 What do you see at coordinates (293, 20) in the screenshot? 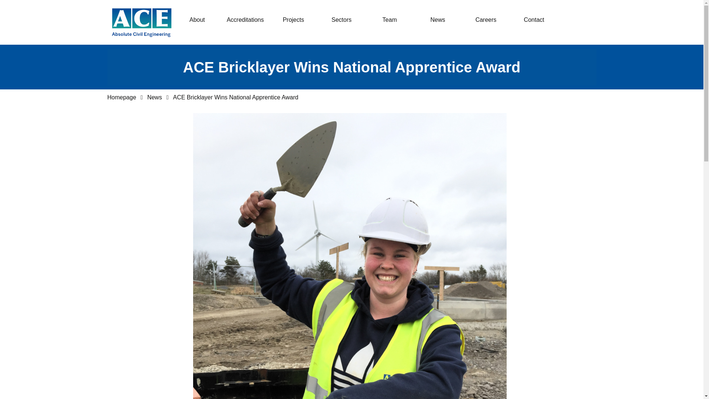
I see `Projects` at bounding box center [293, 20].